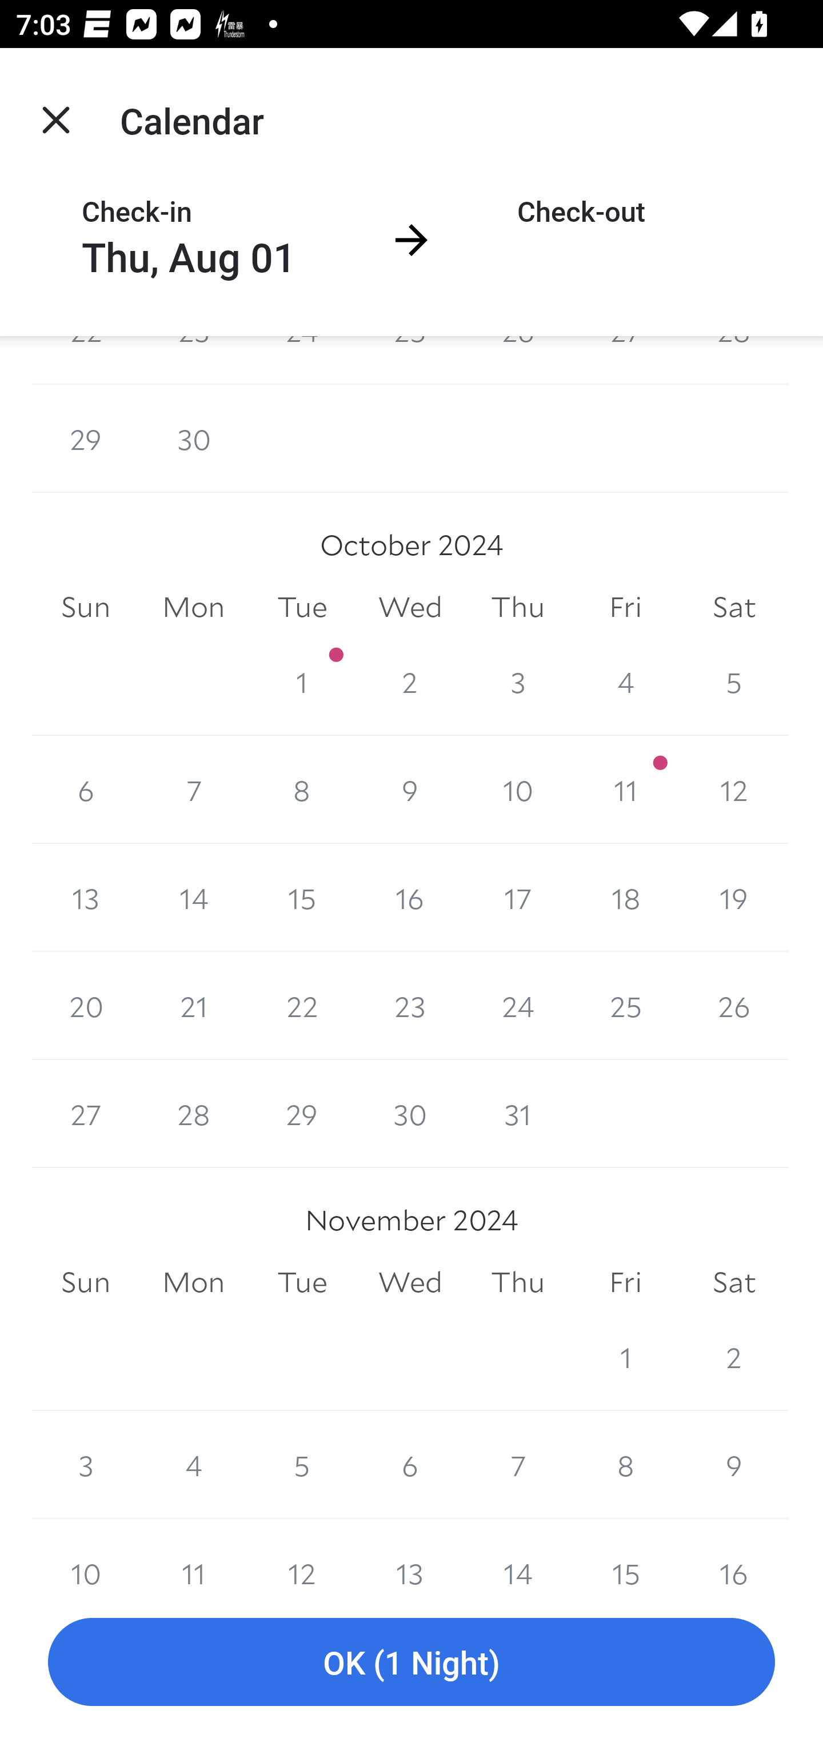  Describe the element at coordinates (410, 607) in the screenshot. I see `Wed` at that location.